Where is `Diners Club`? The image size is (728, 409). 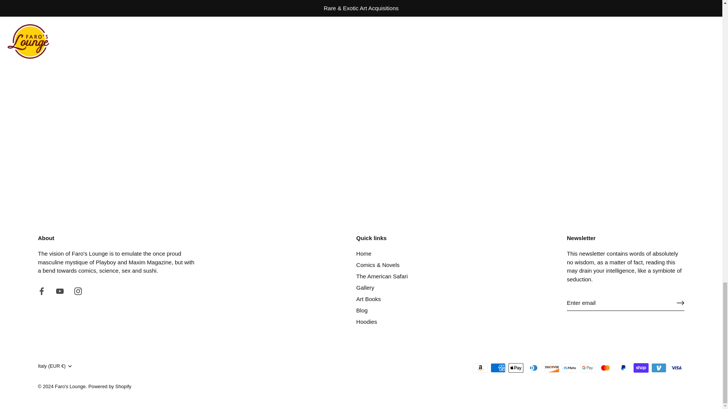
Diners Club is located at coordinates (534, 368).